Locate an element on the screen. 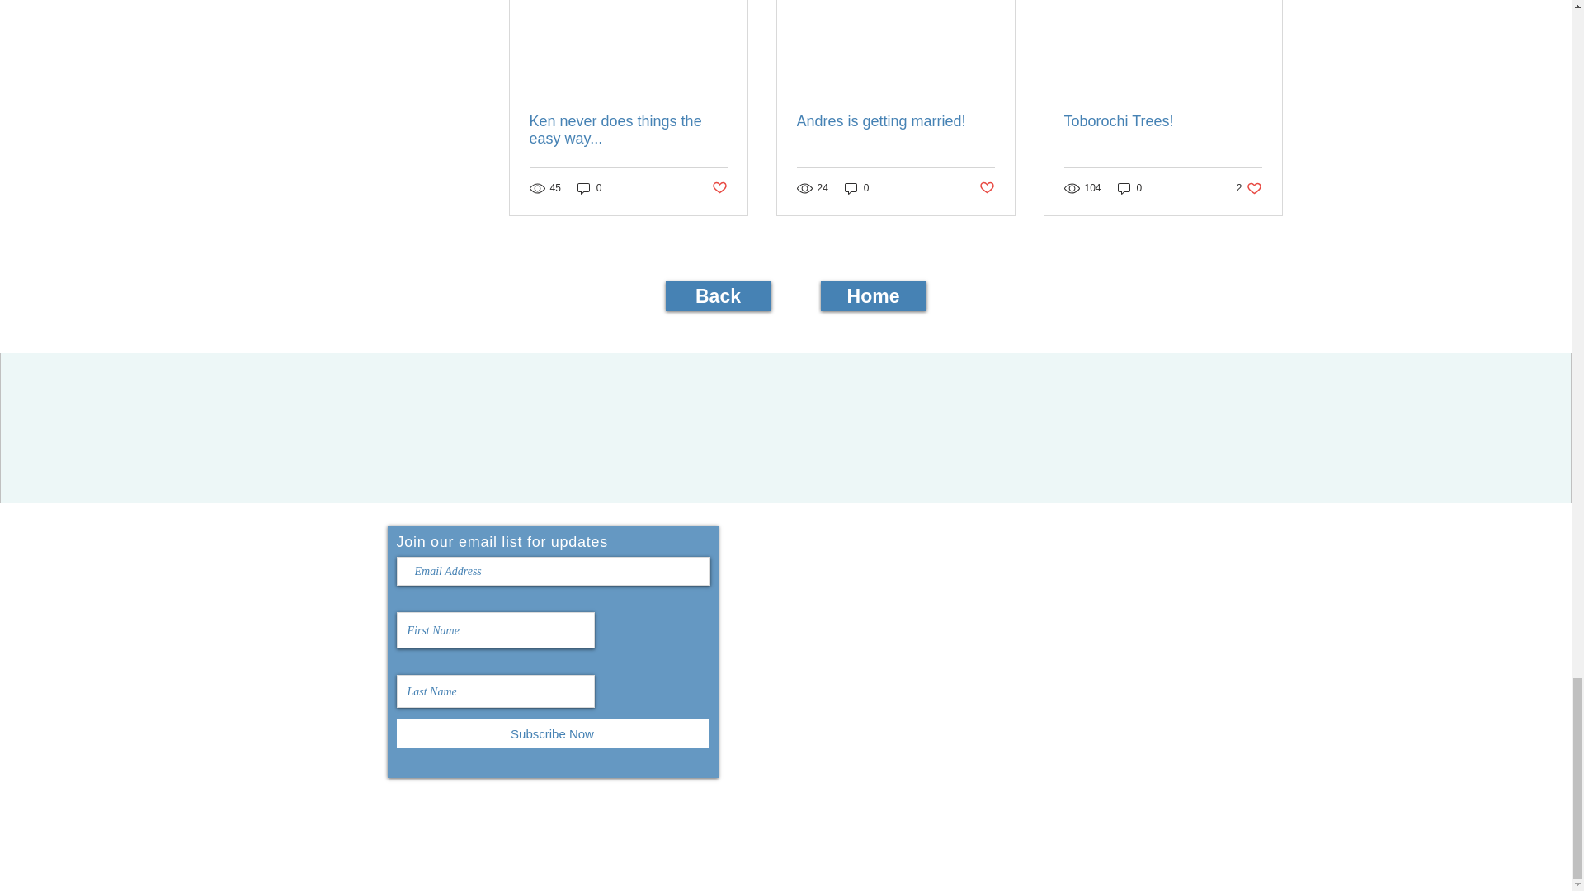 This screenshot has width=1584, height=891. Ken never does things the easy way... is located at coordinates (628, 130).